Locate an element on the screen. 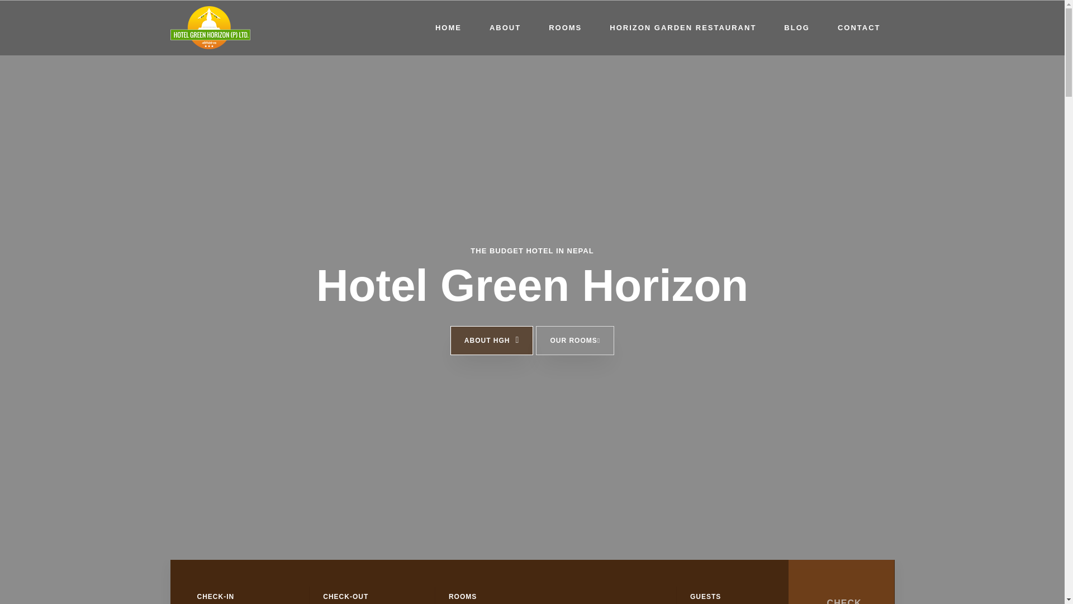  ROOMS is located at coordinates (564, 28).